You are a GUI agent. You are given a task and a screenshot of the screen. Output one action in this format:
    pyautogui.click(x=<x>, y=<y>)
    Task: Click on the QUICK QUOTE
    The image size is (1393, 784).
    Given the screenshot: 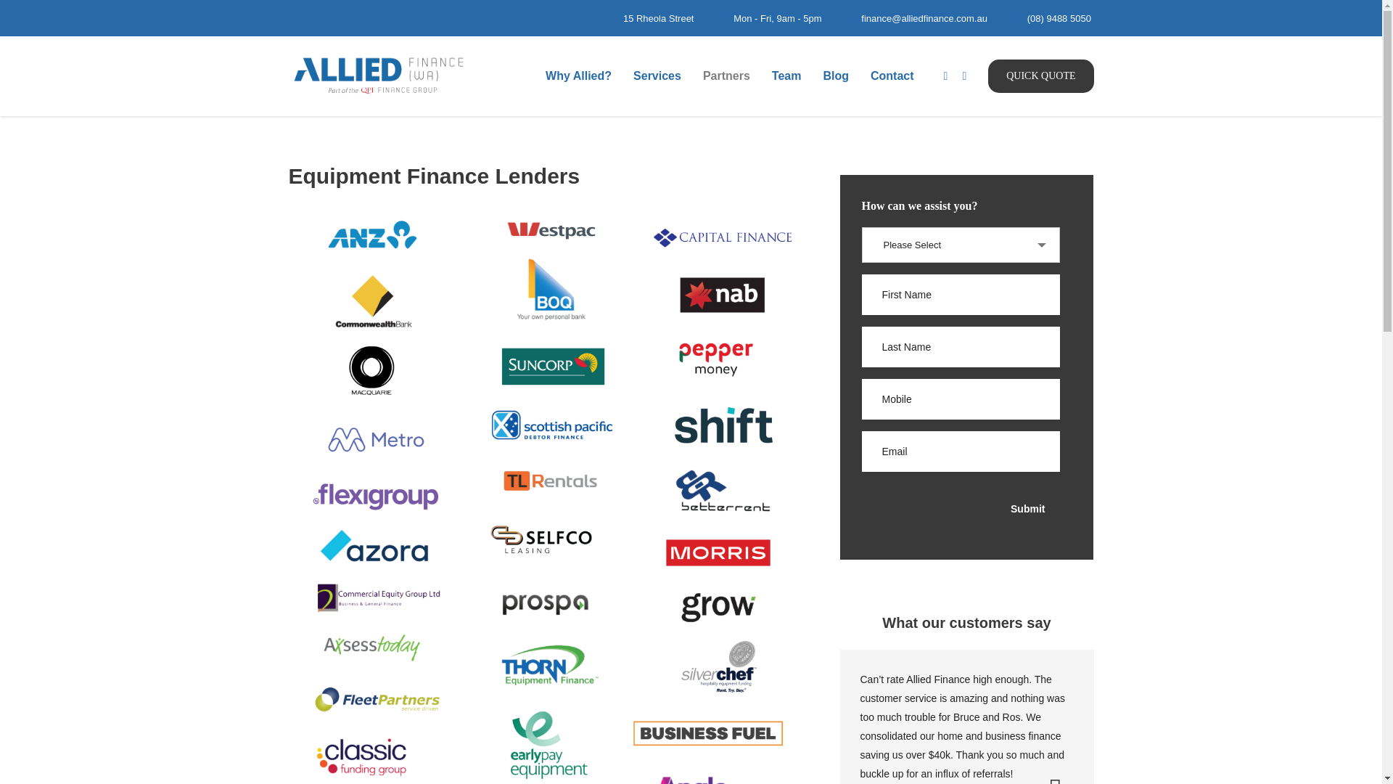 What is the action you would take?
    pyautogui.click(x=1040, y=76)
    